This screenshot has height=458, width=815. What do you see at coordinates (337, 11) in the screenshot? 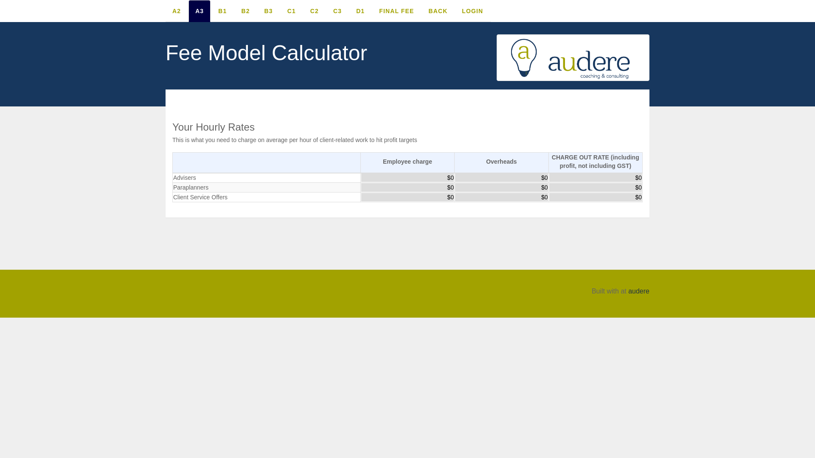
I see `C3` at bounding box center [337, 11].